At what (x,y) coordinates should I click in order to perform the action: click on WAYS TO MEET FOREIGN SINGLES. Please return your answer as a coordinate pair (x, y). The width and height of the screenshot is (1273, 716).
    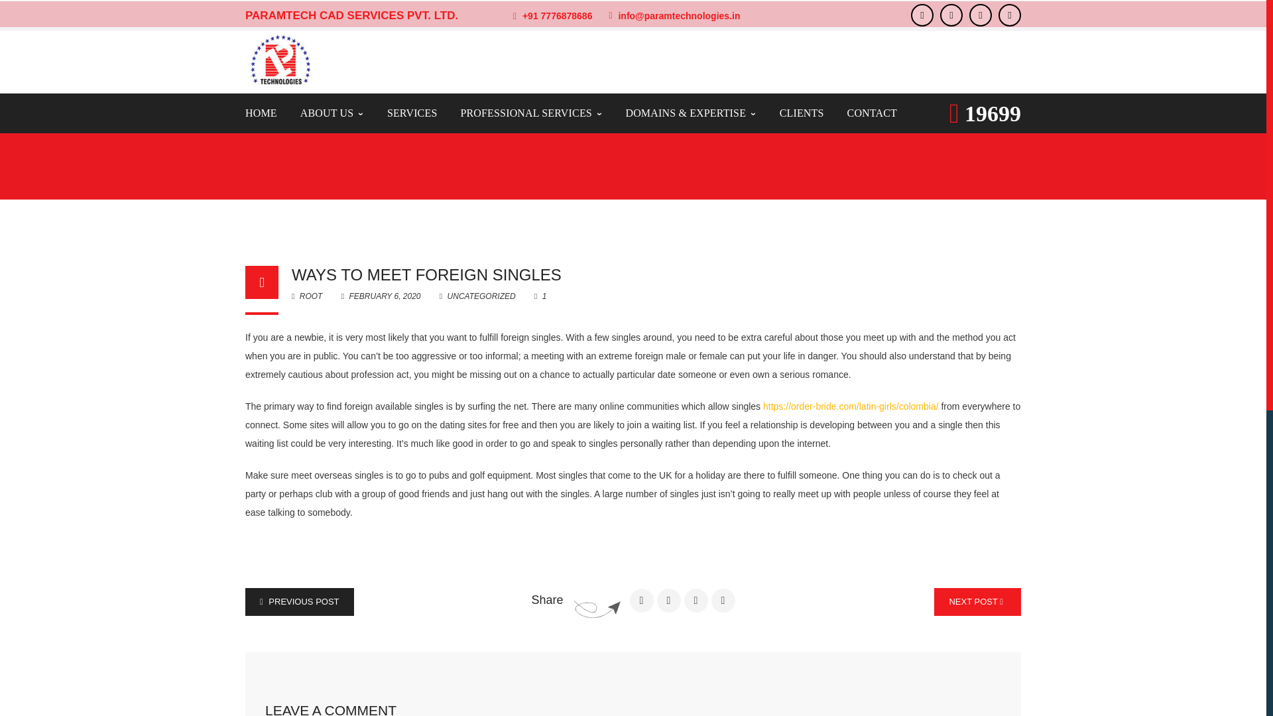
    Looking at the image, I should click on (426, 274).